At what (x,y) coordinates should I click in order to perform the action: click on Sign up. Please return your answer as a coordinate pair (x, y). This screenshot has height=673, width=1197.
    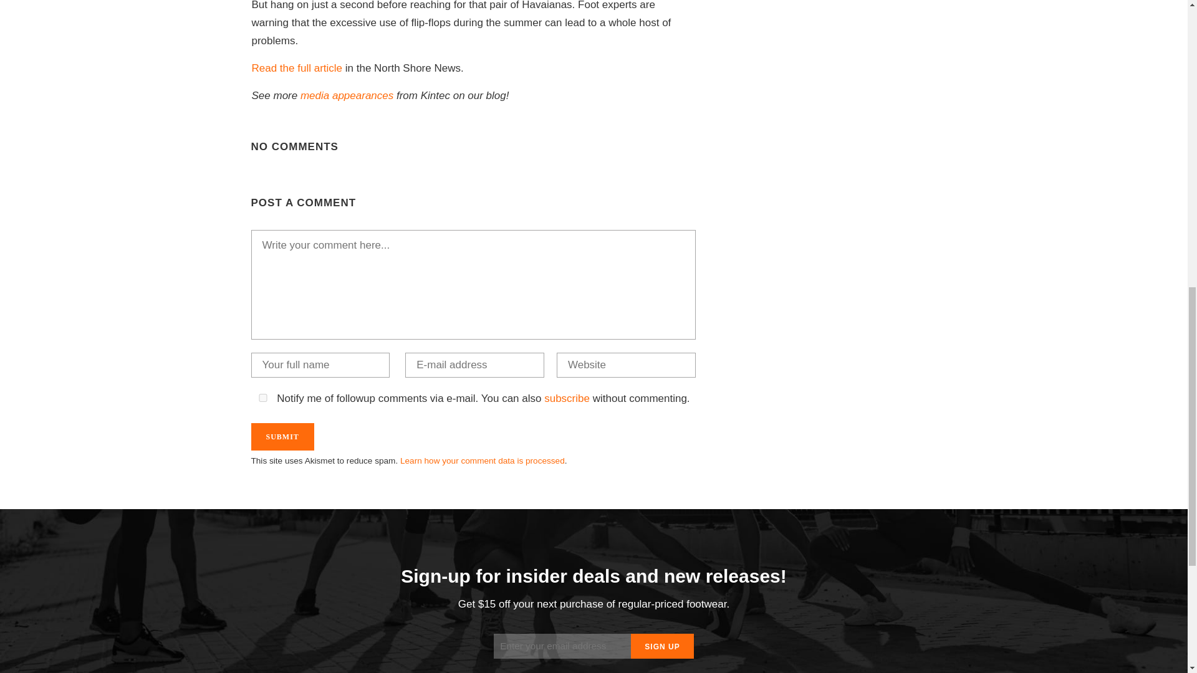
    Looking at the image, I should click on (661, 646).